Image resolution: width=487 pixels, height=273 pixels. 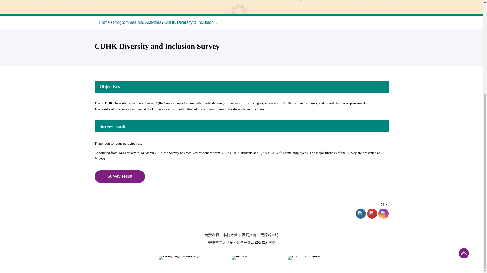 What do you see at coordinates (361, 213) in the screenshot?
I see `Facebook` at bounding box center [361, 213].